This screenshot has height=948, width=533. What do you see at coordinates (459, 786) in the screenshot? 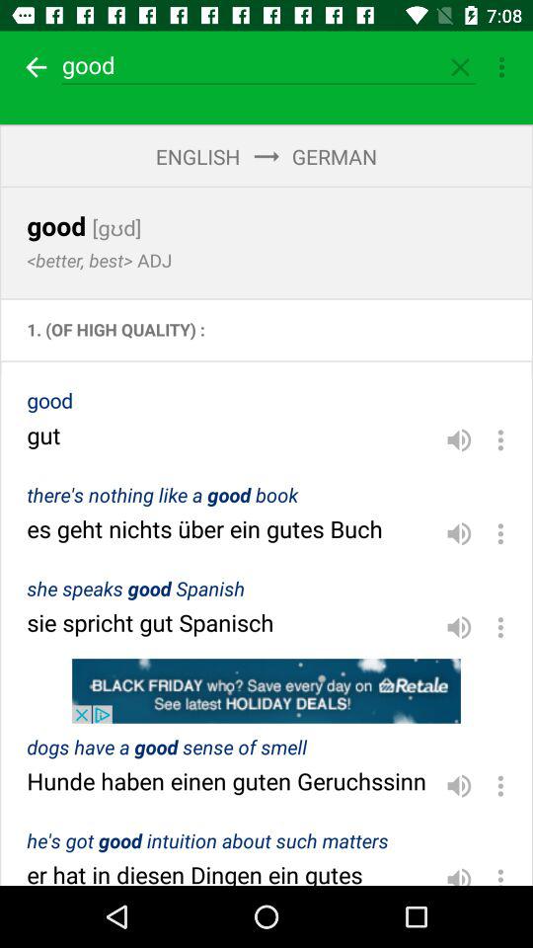
I see `play sound` at bounding box center [459, 786].